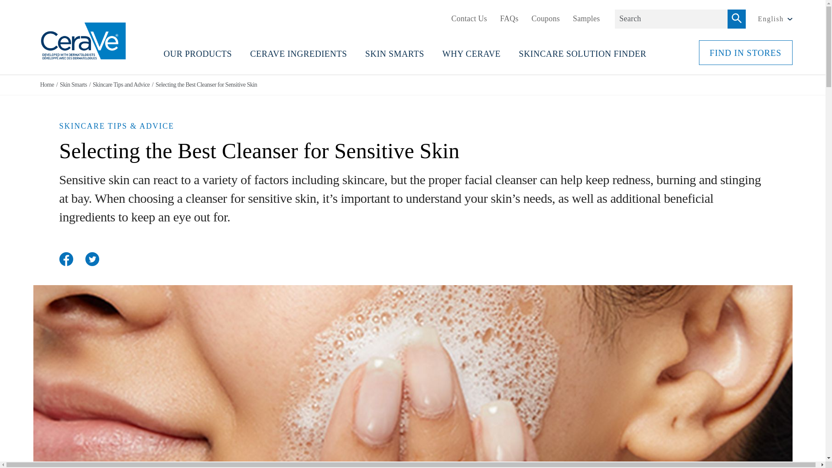 The height and width of the screenshot is (468, 832). What do you see at coordinates (775, 19) in the screenshot?
I see `English` at bounding box center [775, 19].